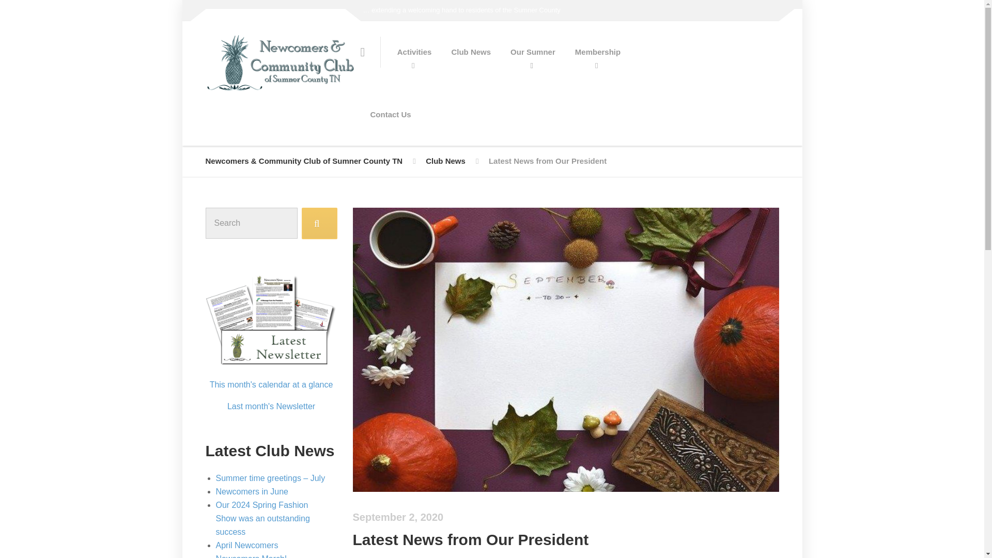 Image resolution: width=992 pixels, height=558 pixels. What do you see at coordinates (445, 161) in the screenshot?
I see `Go to the Club News Category archives.` at bounding box center [445, 161].